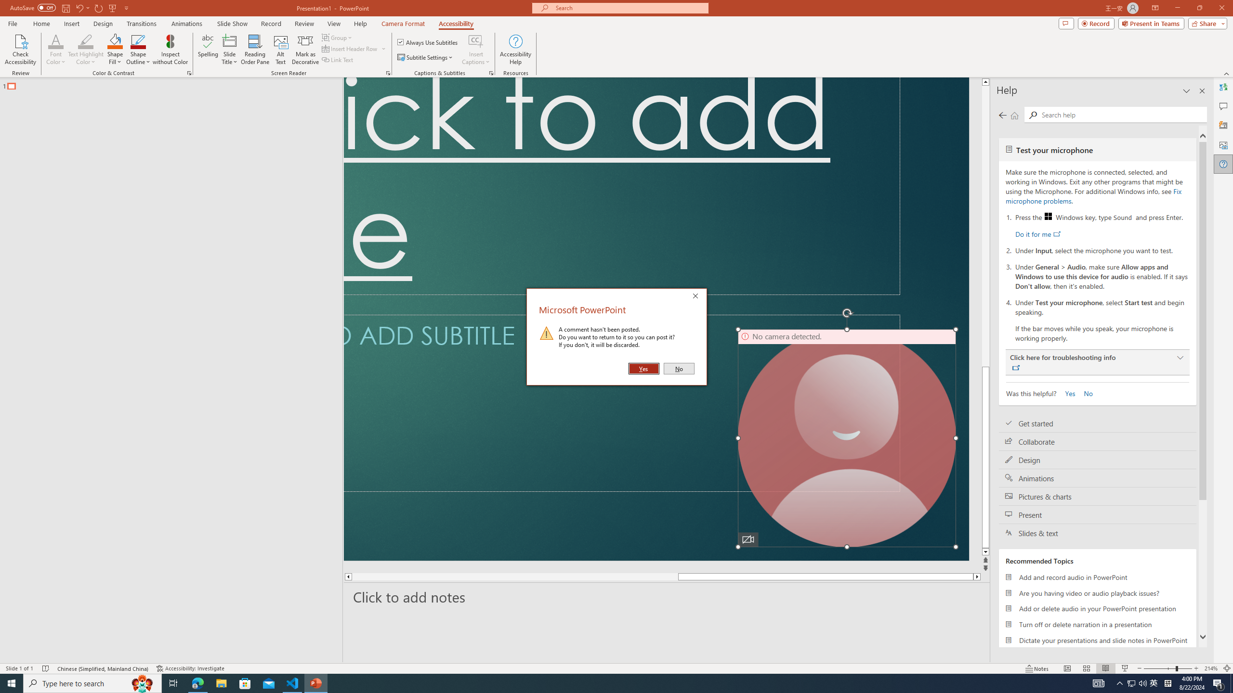 The width and height of the screenshot is (1233, 693). I want to click on Screen Reader, so click(388, 73).